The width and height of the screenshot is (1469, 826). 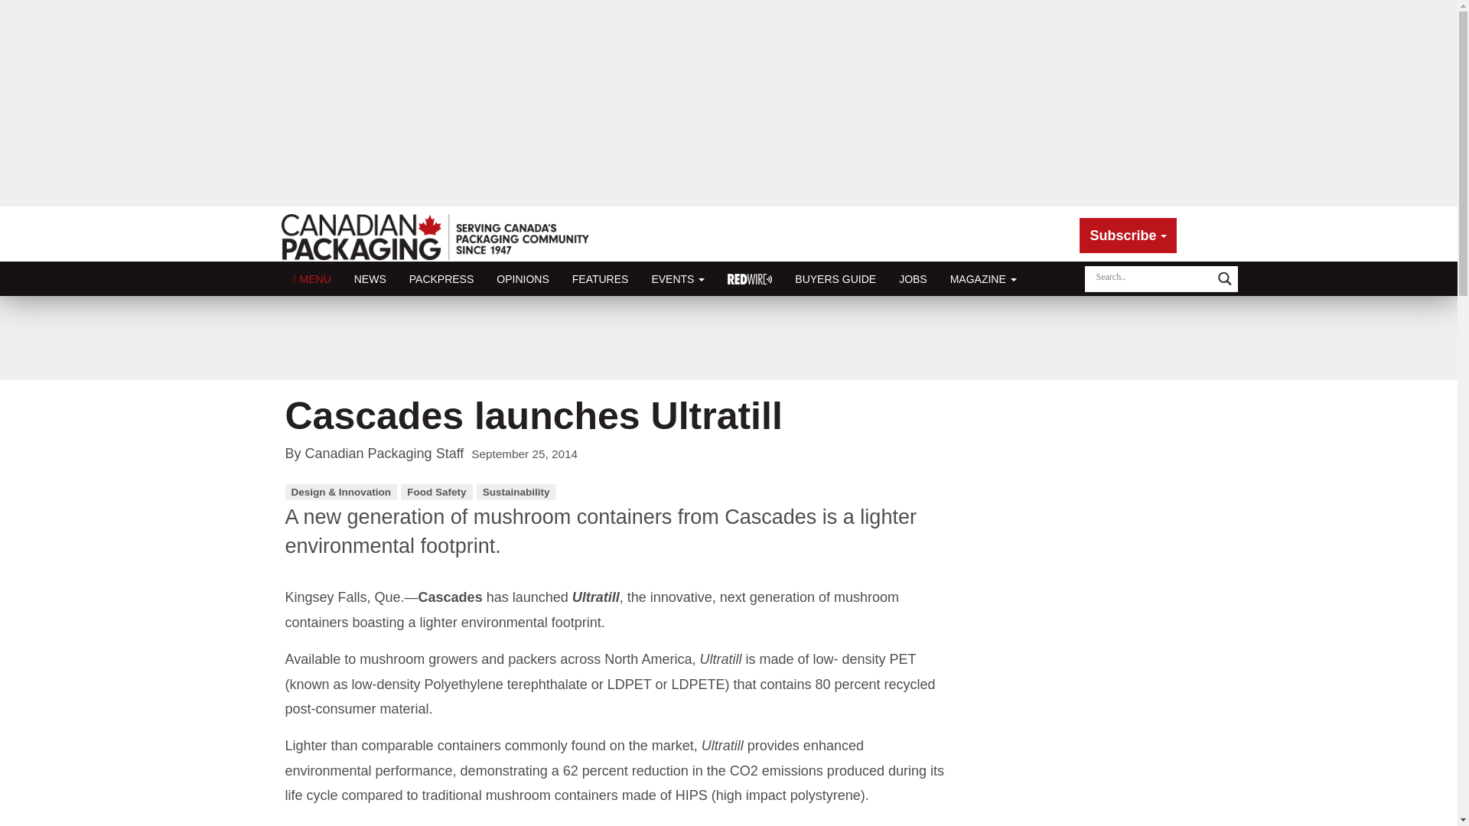 What do you see at coordinates (678, 278) in the screenshot?
I see `EVENTS` at bounding box center [678, 278].